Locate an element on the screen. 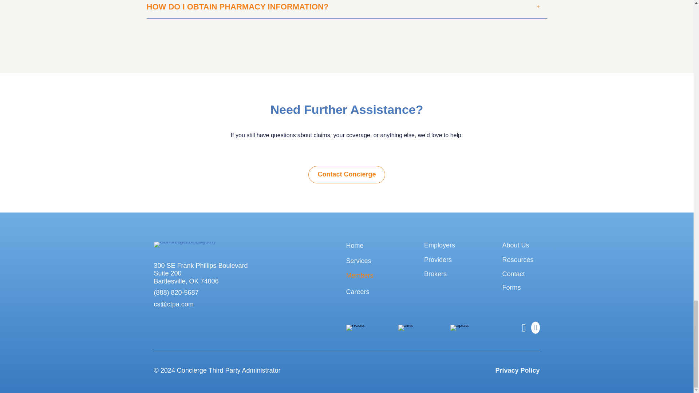 The height and width of the screenshot is (393, 699). Contact Concierge is located at coordinates (347, 175).